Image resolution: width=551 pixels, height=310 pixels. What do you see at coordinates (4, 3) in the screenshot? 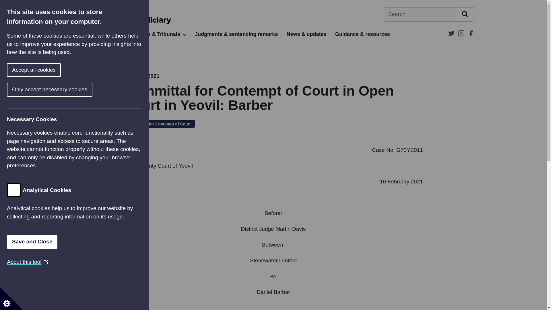
I see `Skip to main content` at bounding box center [4, 3].